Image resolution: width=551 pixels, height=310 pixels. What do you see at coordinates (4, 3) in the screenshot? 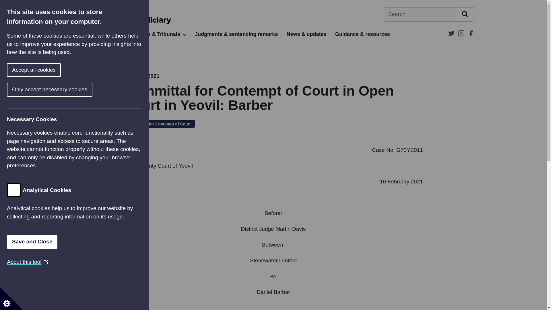
I see `Skip to main content` at bounding box center [4, 3].